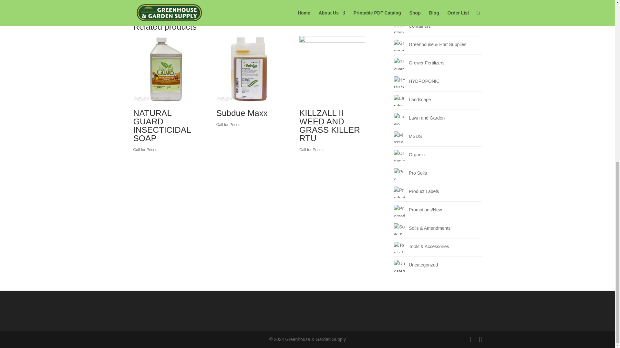  I want to click on Landscape, so click(399, 101).